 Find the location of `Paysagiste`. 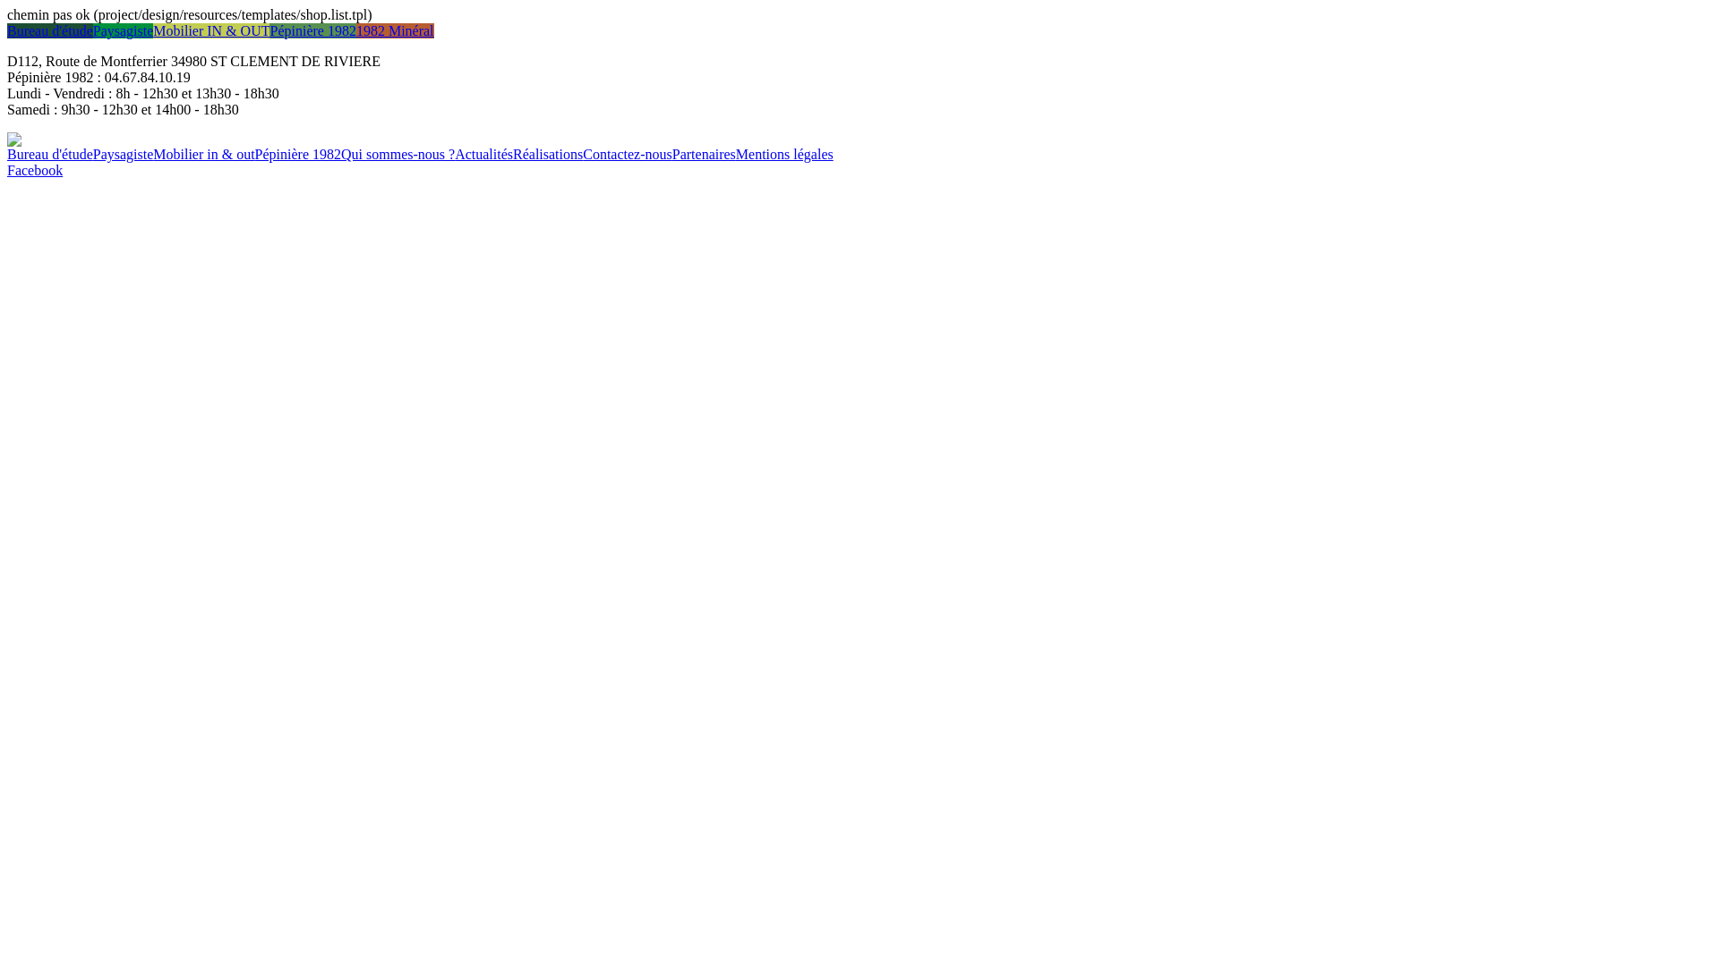

Paysagiste is located at coordinates (124, 30).